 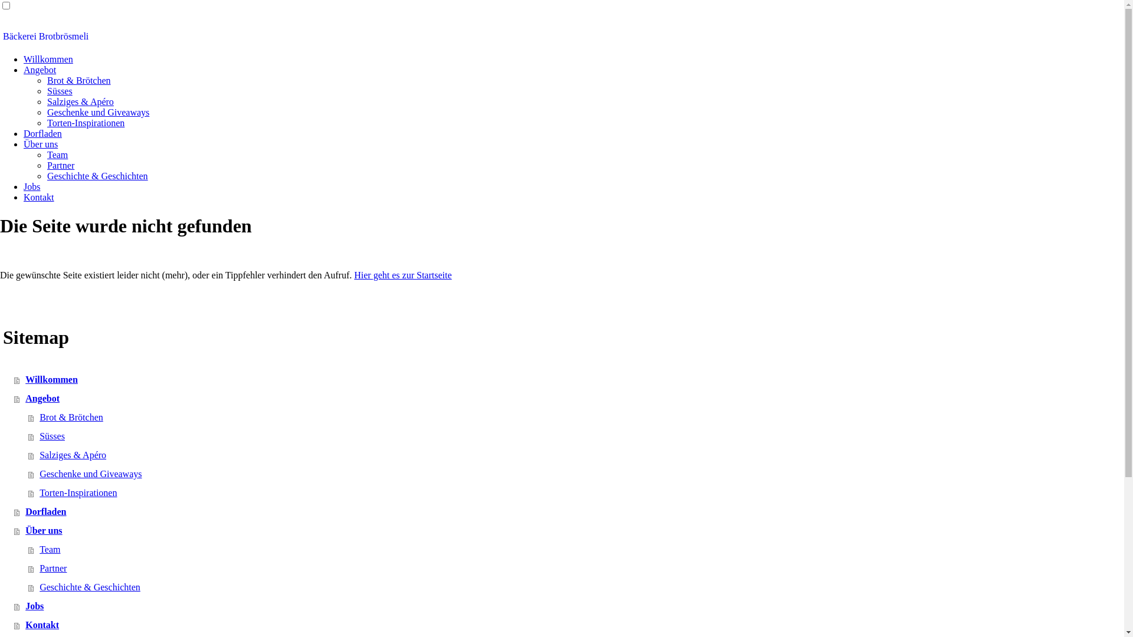 I want to click on Angebot, so click(x=569, y=399).